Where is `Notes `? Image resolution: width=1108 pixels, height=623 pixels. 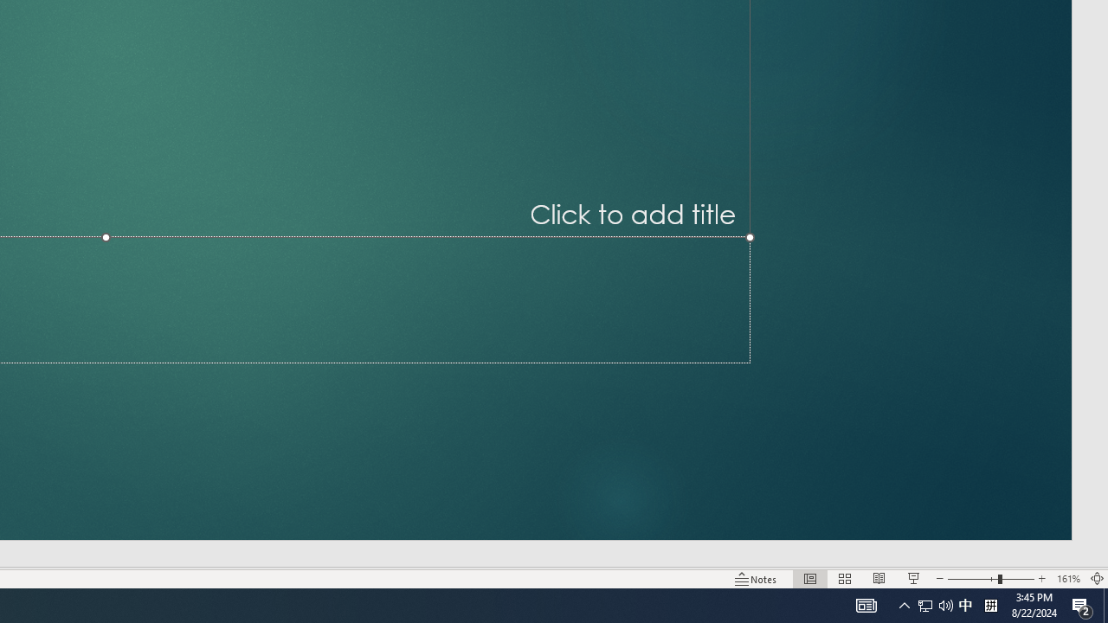
Notes  is located at coordinates (757, 578).